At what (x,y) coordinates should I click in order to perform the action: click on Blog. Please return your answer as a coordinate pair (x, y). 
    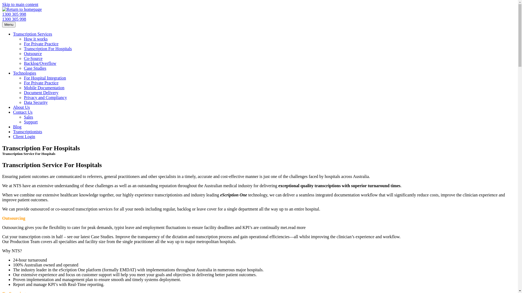
    Looking at the image, I should click on (17, 127).